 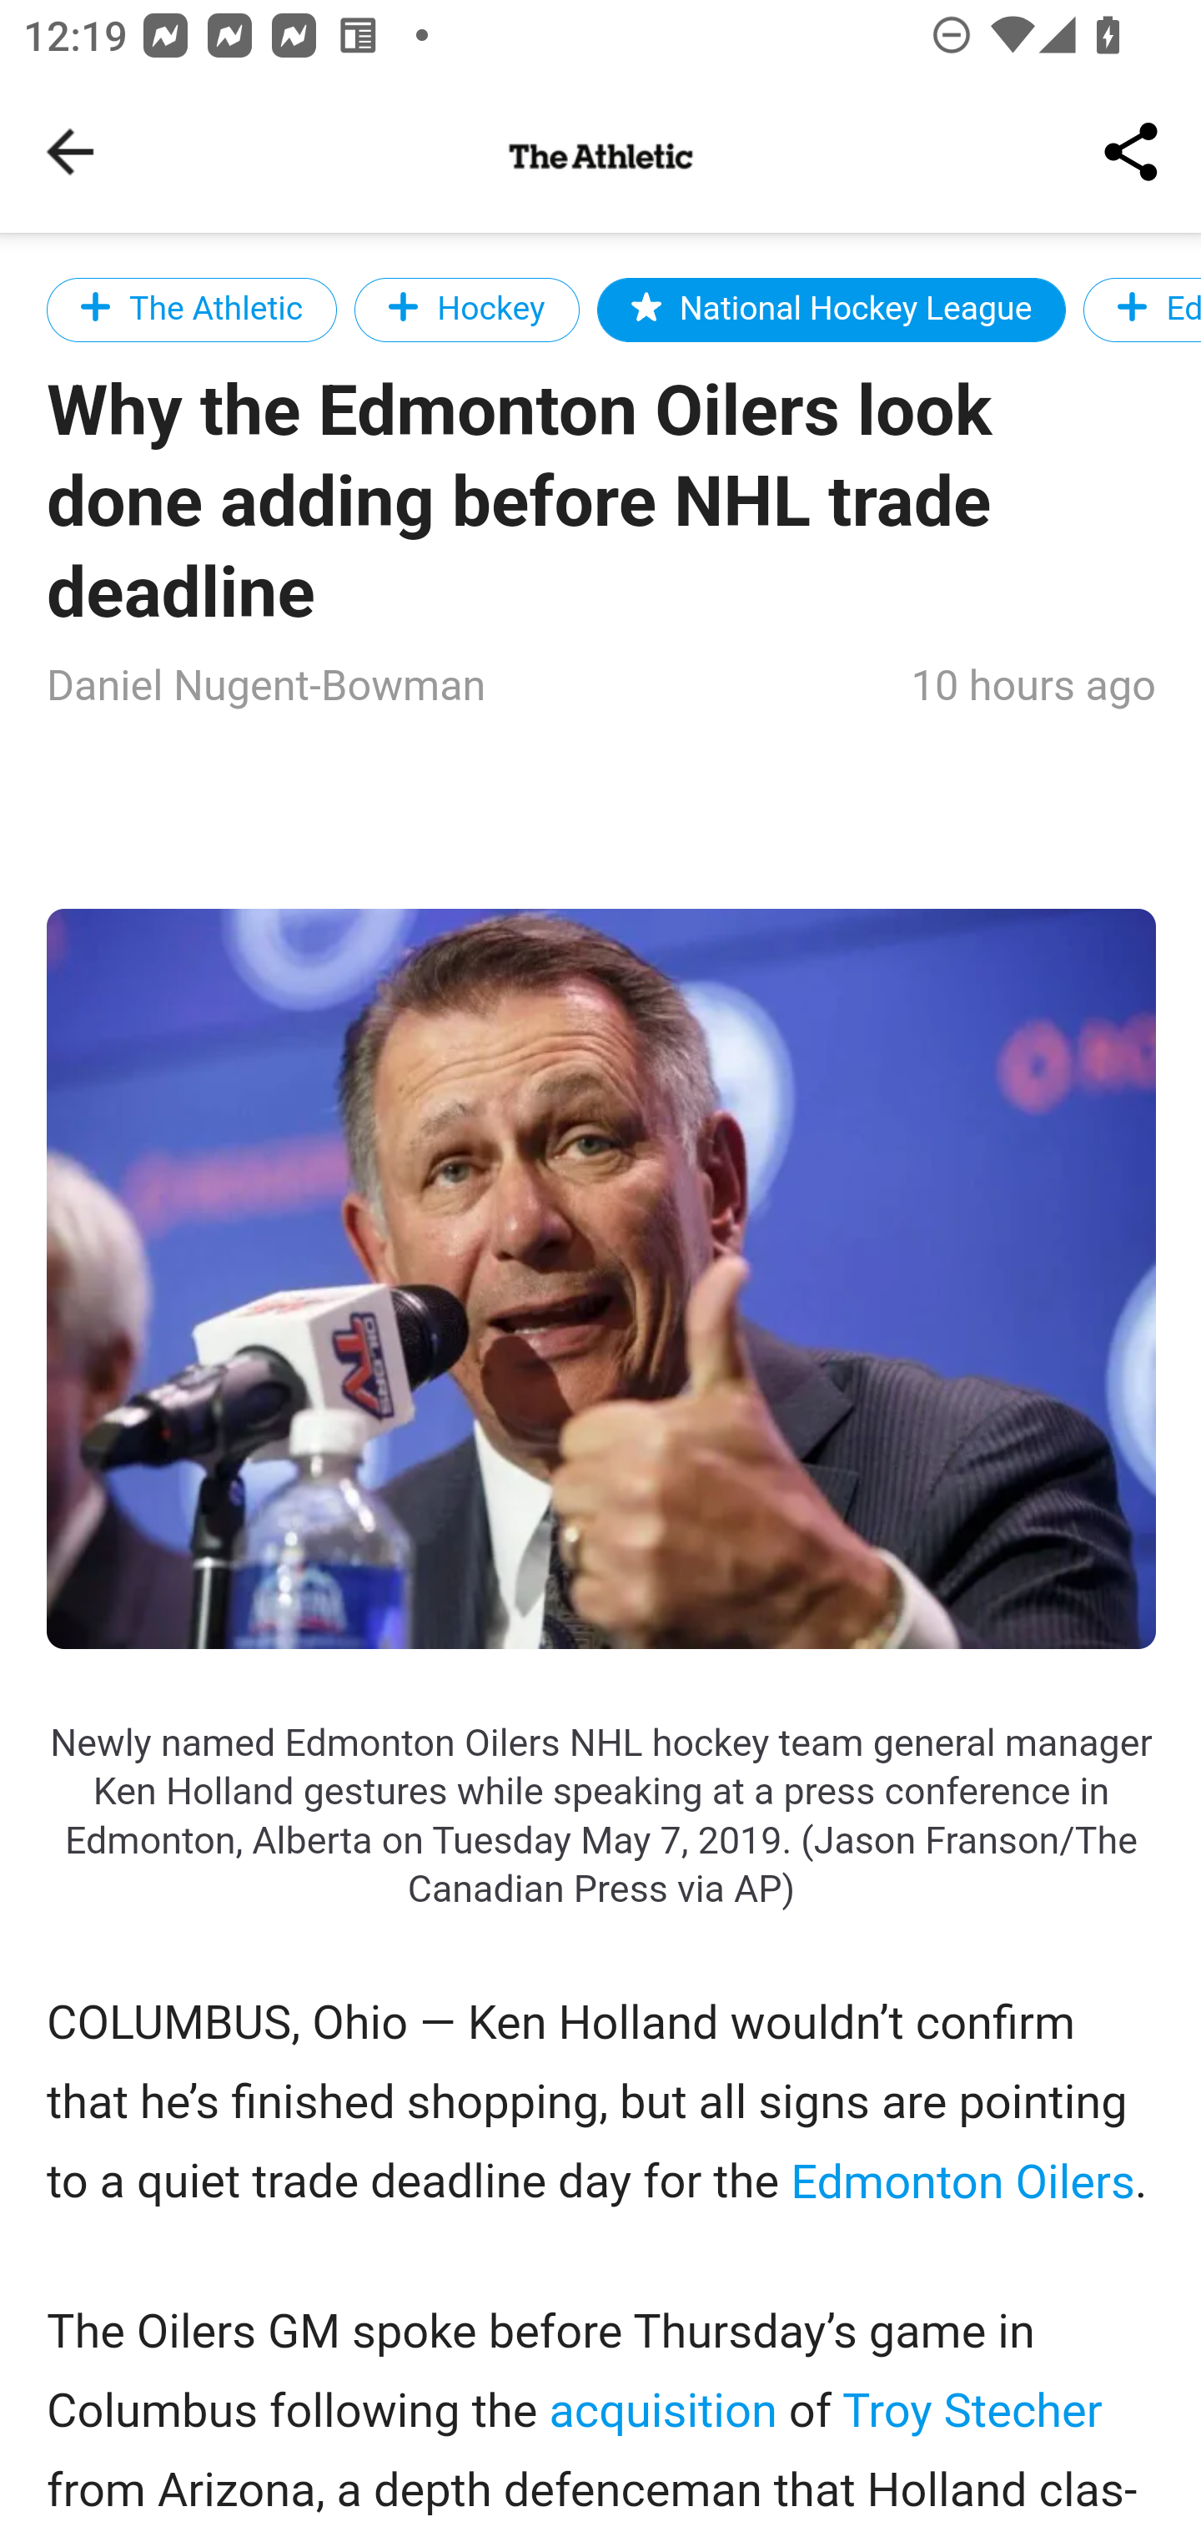 What do you see at coordinates (972, 2411) in the screenshot?
I see `Troy Stecher` at bounding box center [972, 2411].